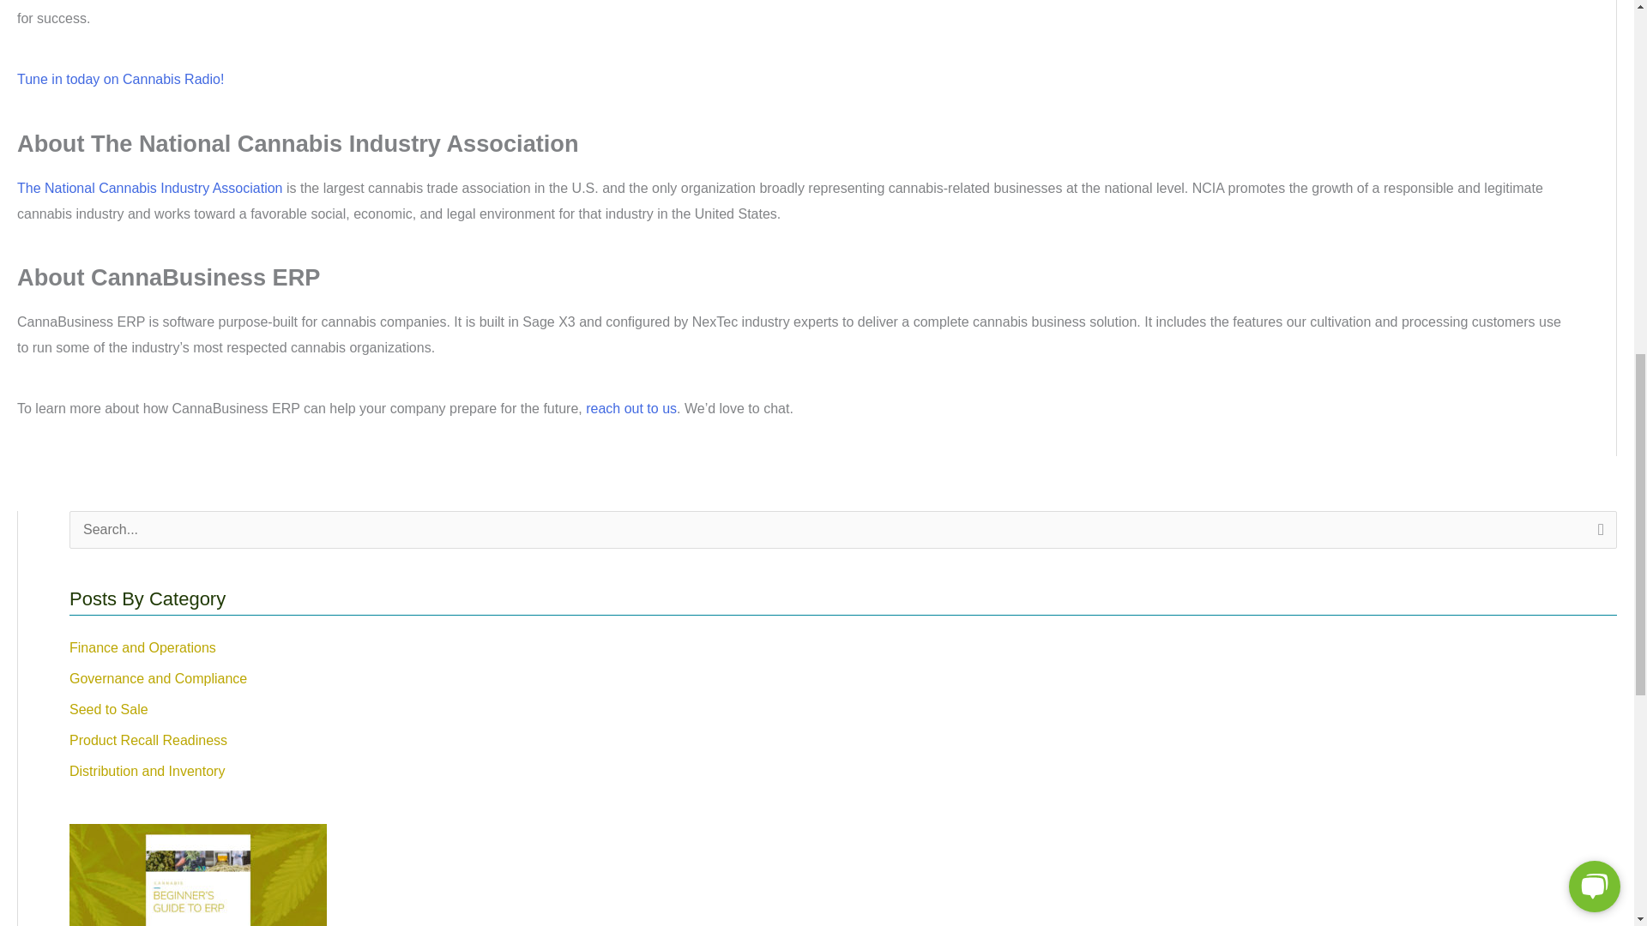 The width and height of the screenshot is (1647, 926). What do you see at coordinates (146, 772) in the screenshot?
I see `Distribution and Inventory` at bounding box center [146, 772].